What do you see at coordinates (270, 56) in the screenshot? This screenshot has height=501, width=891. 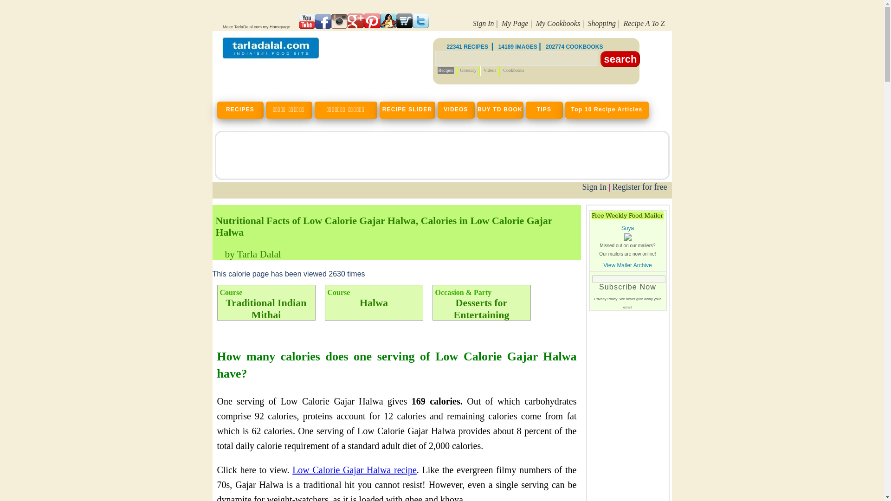 I see `GoTo Home Page` at bounding box center [270, 56].